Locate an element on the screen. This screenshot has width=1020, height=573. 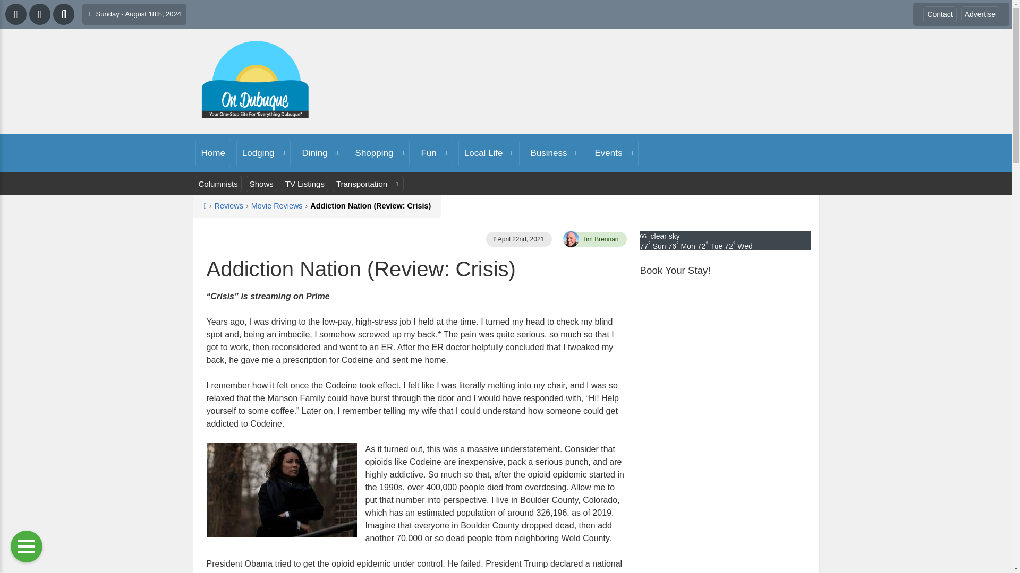
Contact is located at coordinates (939, 14).